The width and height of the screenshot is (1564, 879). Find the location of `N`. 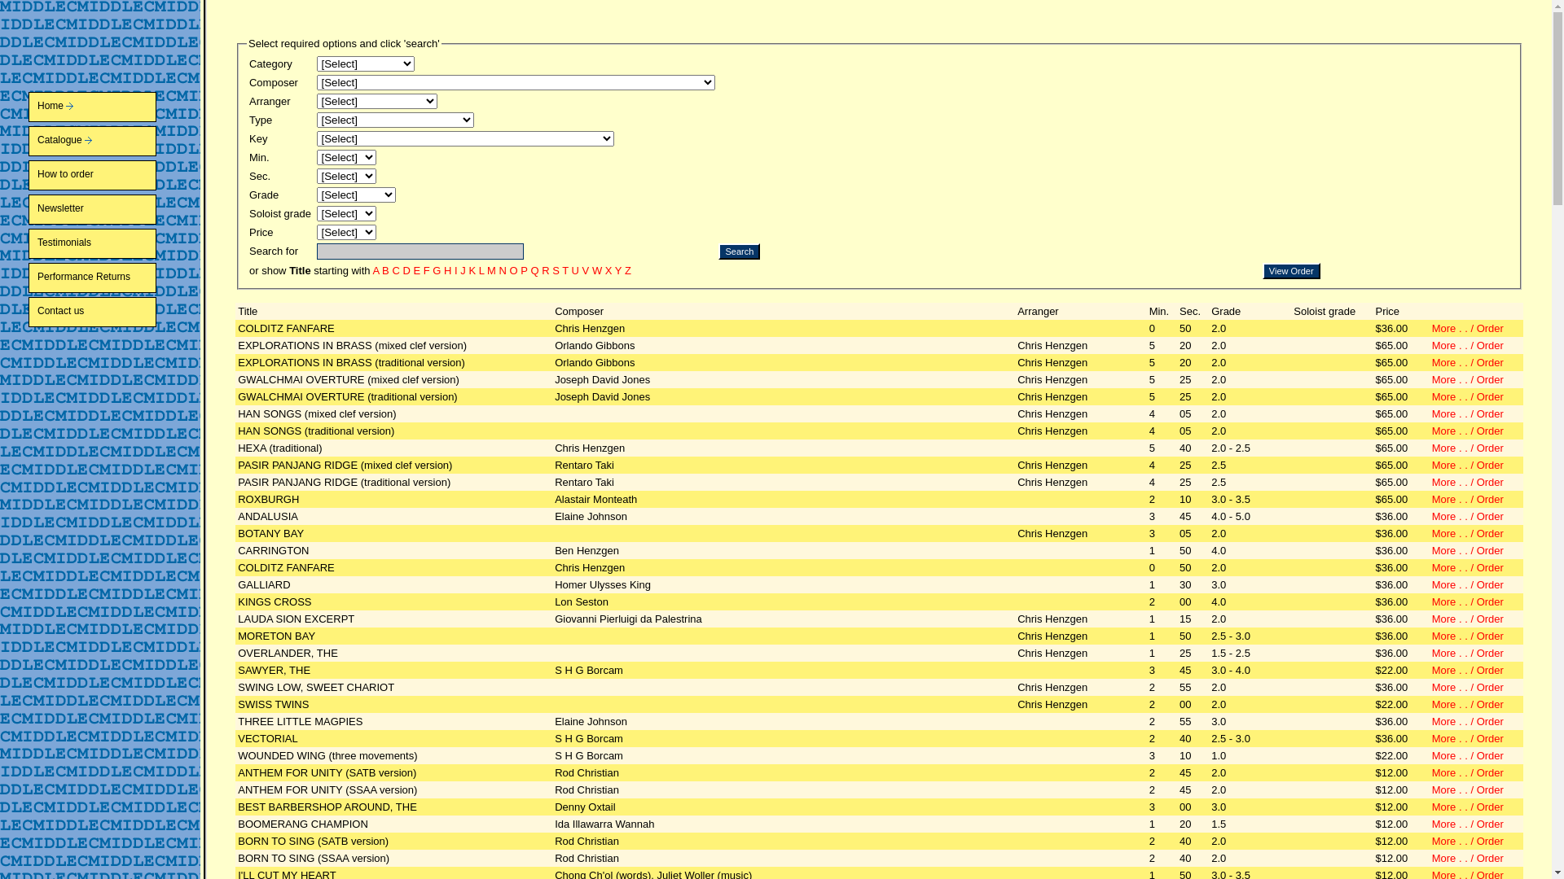

N is located at coordinates (503, 270).